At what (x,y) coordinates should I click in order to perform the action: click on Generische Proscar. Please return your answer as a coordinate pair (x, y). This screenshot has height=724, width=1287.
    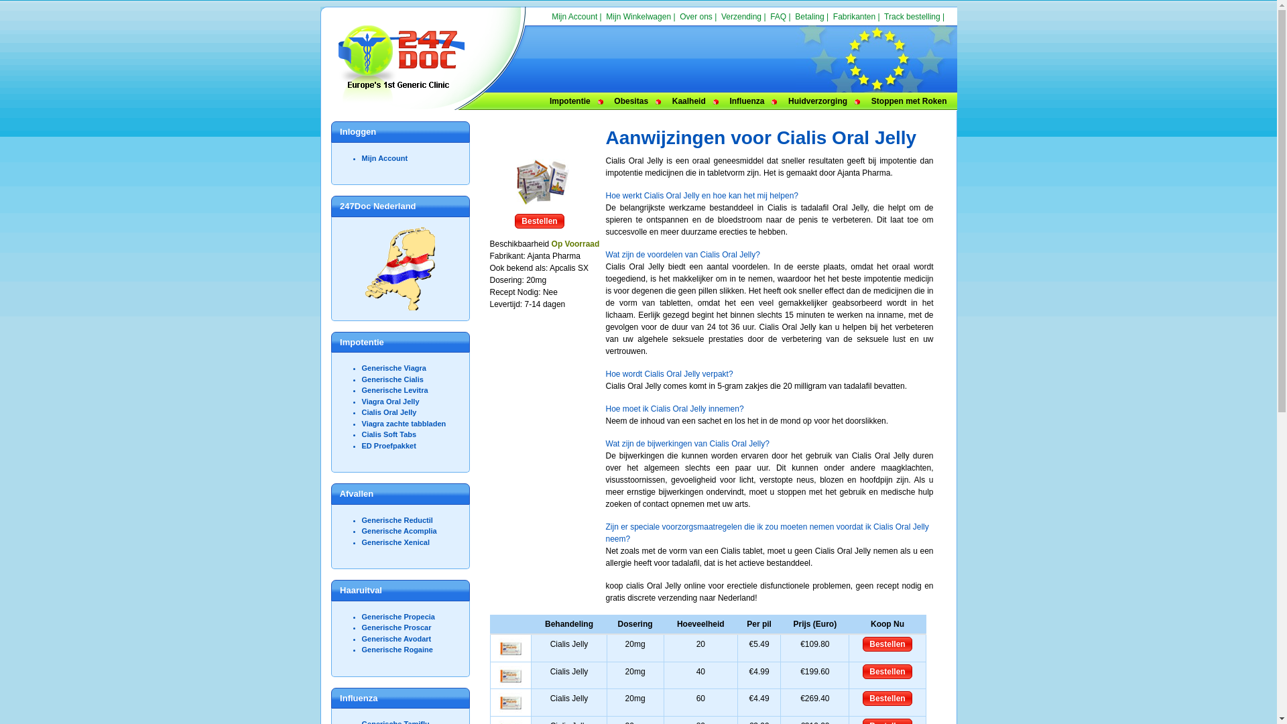
    Looking at the image, I should click on (397, 627).